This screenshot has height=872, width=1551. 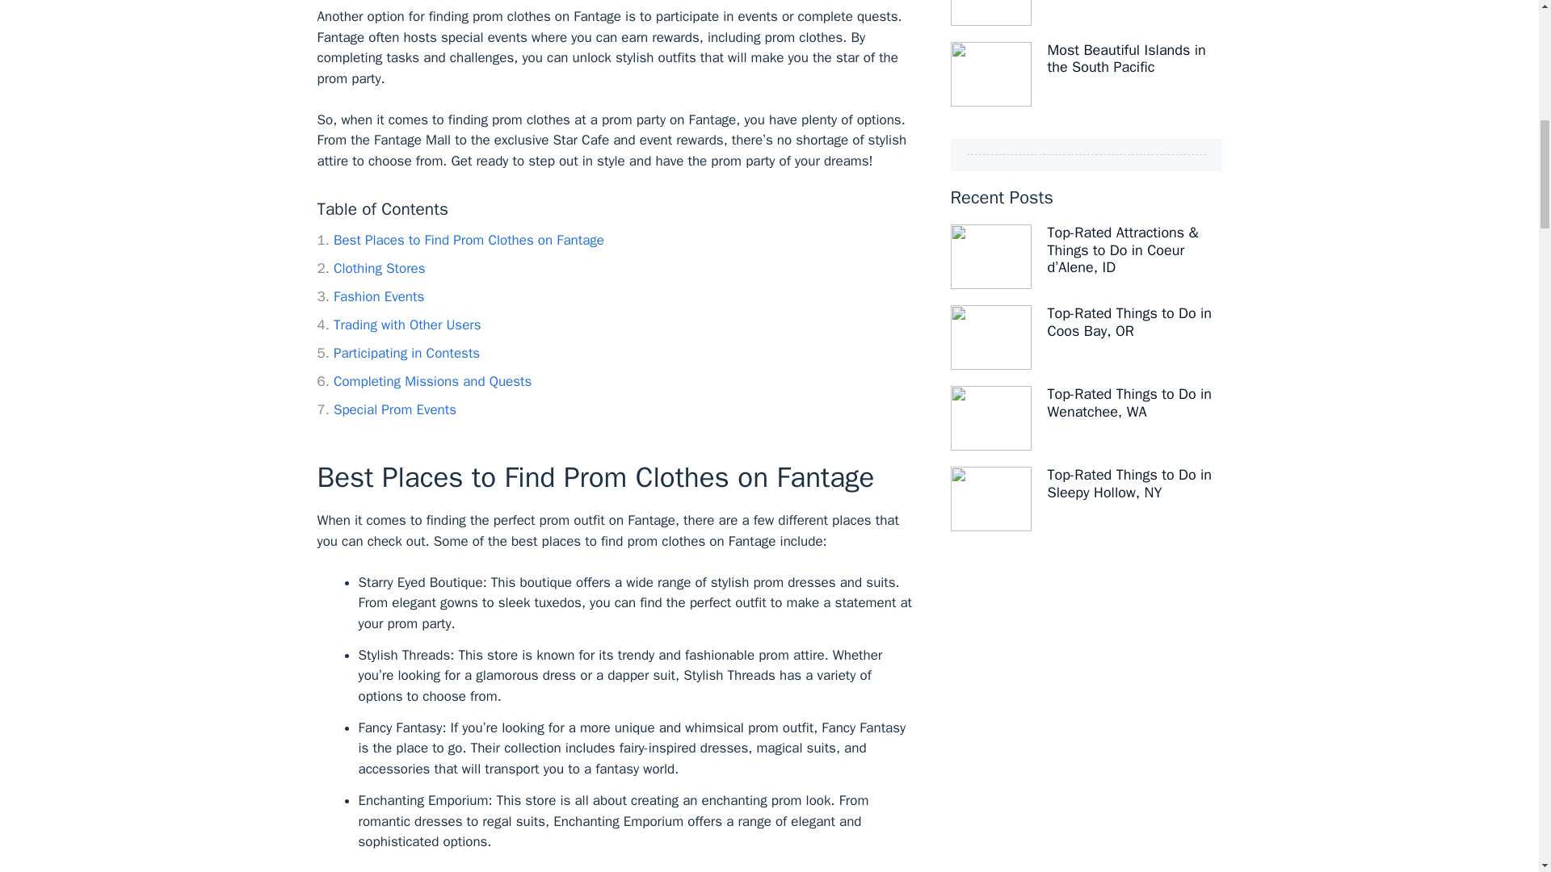 What do you see at coordinates (386, 409) in the screenshot?
I see `Special Prom Events` at bounding box center [386, 409].